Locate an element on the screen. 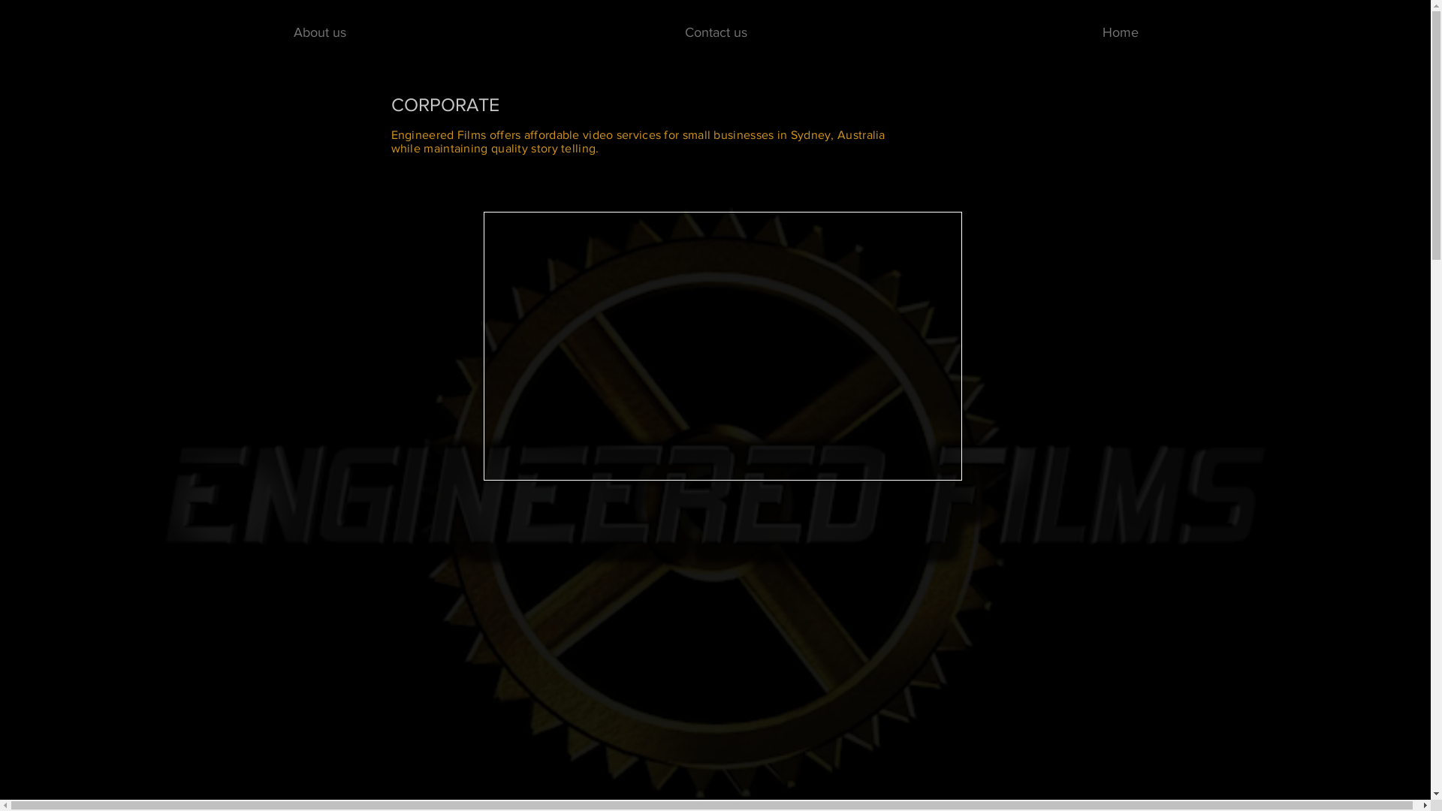  About us is located at coordinates (319, 33).